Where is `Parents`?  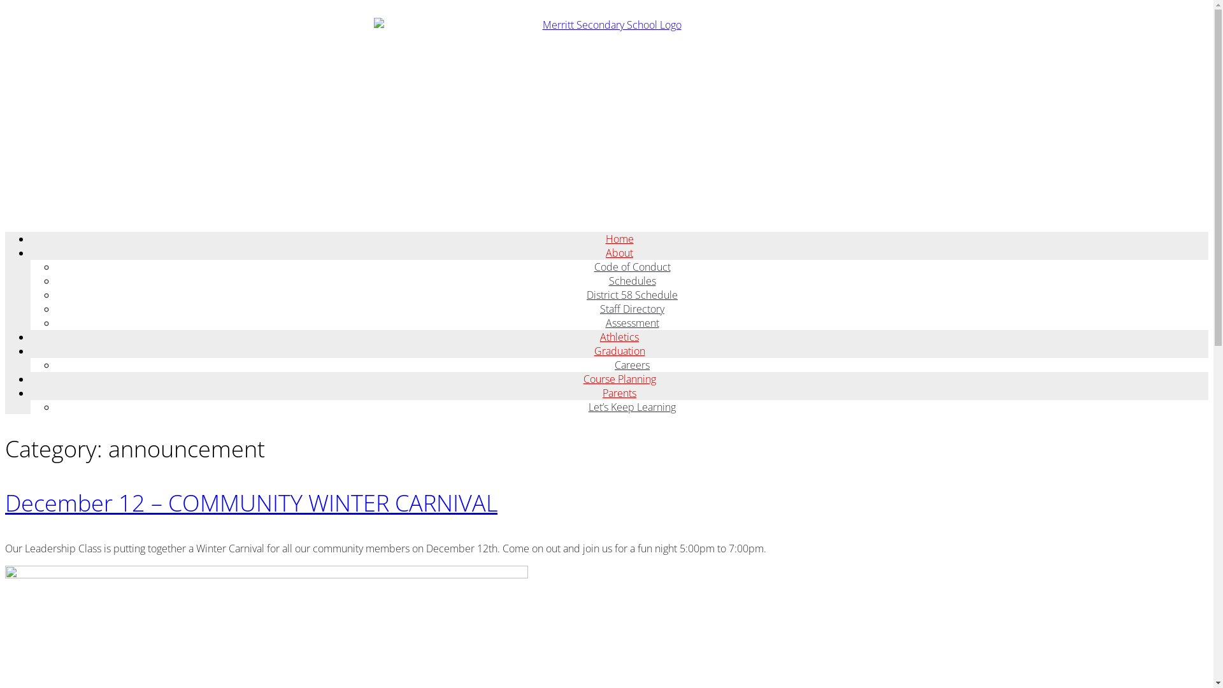 Parents is located at coordinates (619, 393).